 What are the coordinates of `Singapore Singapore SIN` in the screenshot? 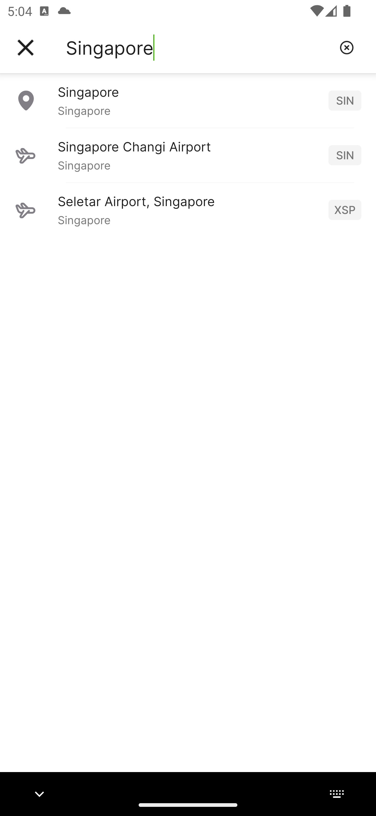 It's located at (188, 100).